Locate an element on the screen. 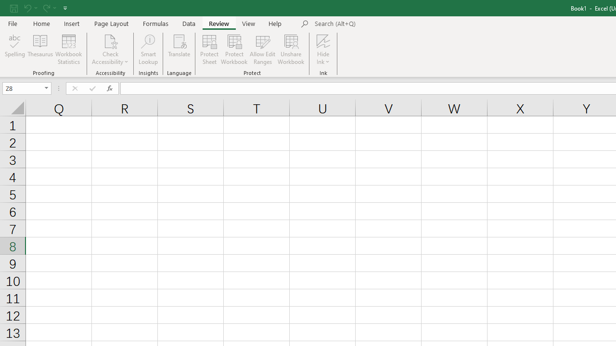 Image resolution: width=616 pixels, height=346 pixels. Thesaurus... is located at coordinates (40, 49).